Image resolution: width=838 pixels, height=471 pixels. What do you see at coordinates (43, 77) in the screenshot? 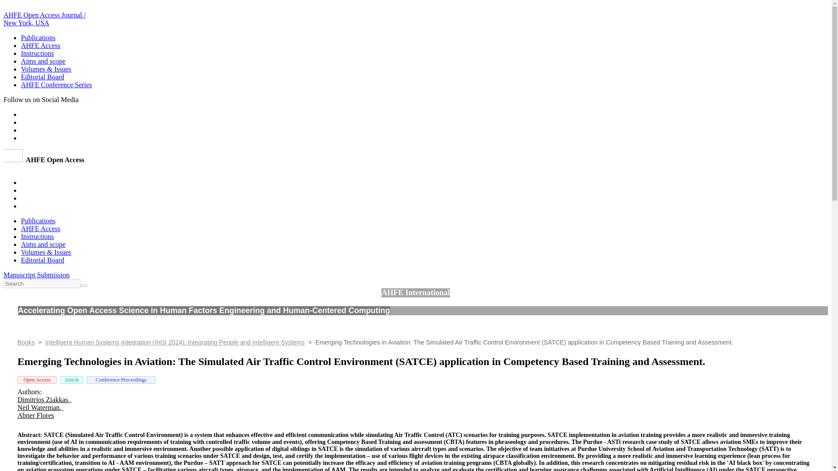
I see `Editorial Board` at bounding box center [43, 77].